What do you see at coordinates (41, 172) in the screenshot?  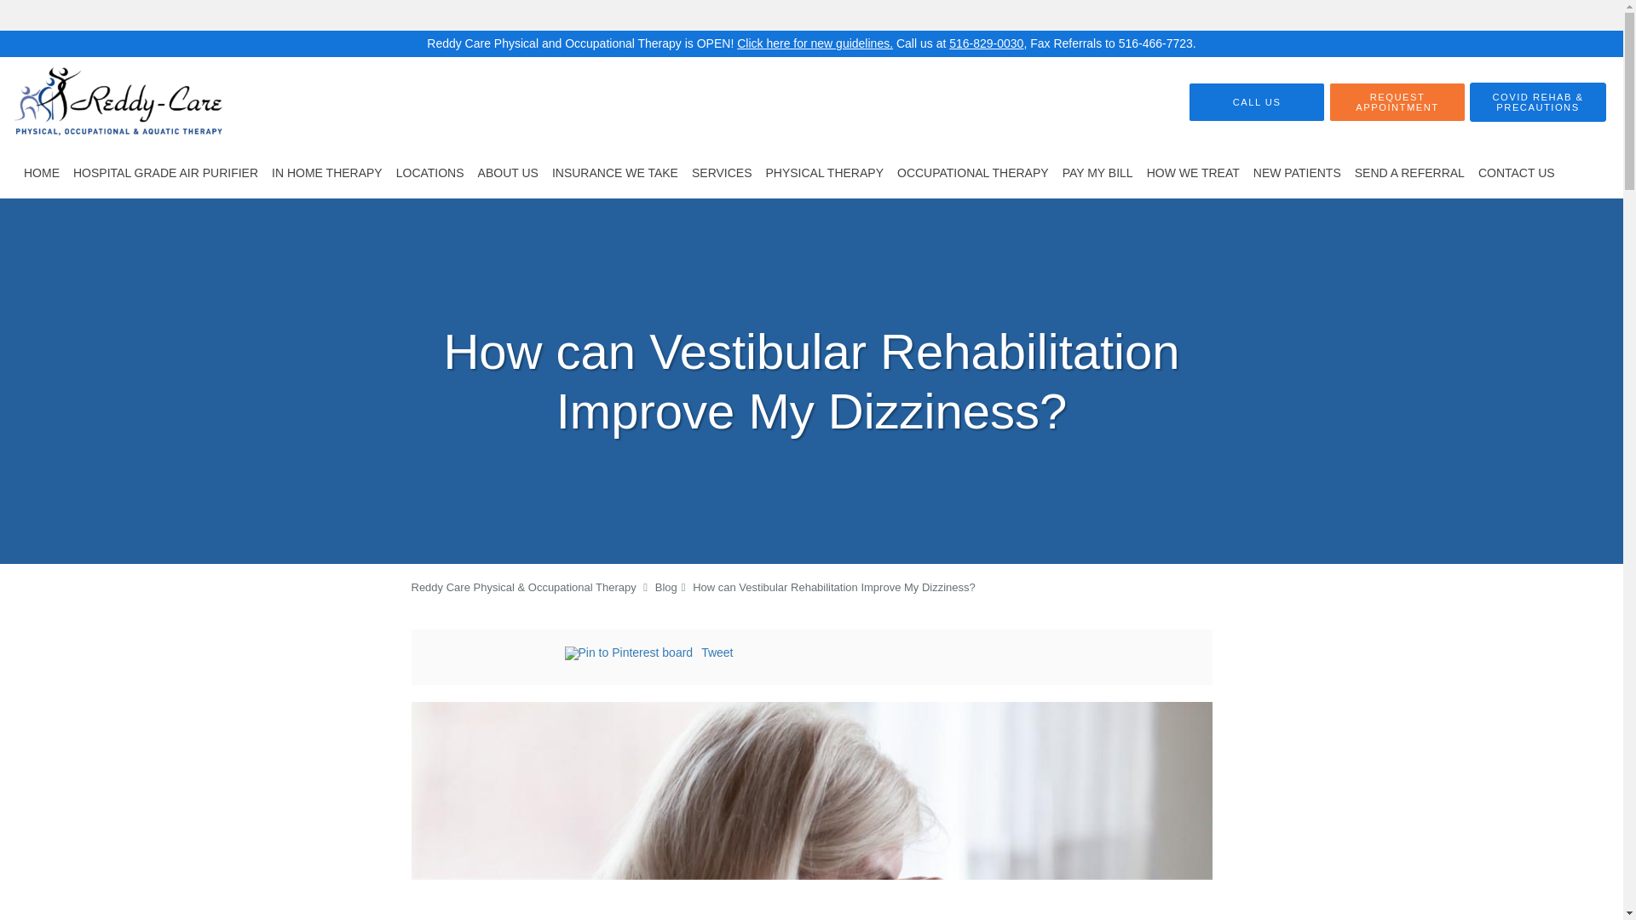 I see `HOME` at bounding box center [41, 172].